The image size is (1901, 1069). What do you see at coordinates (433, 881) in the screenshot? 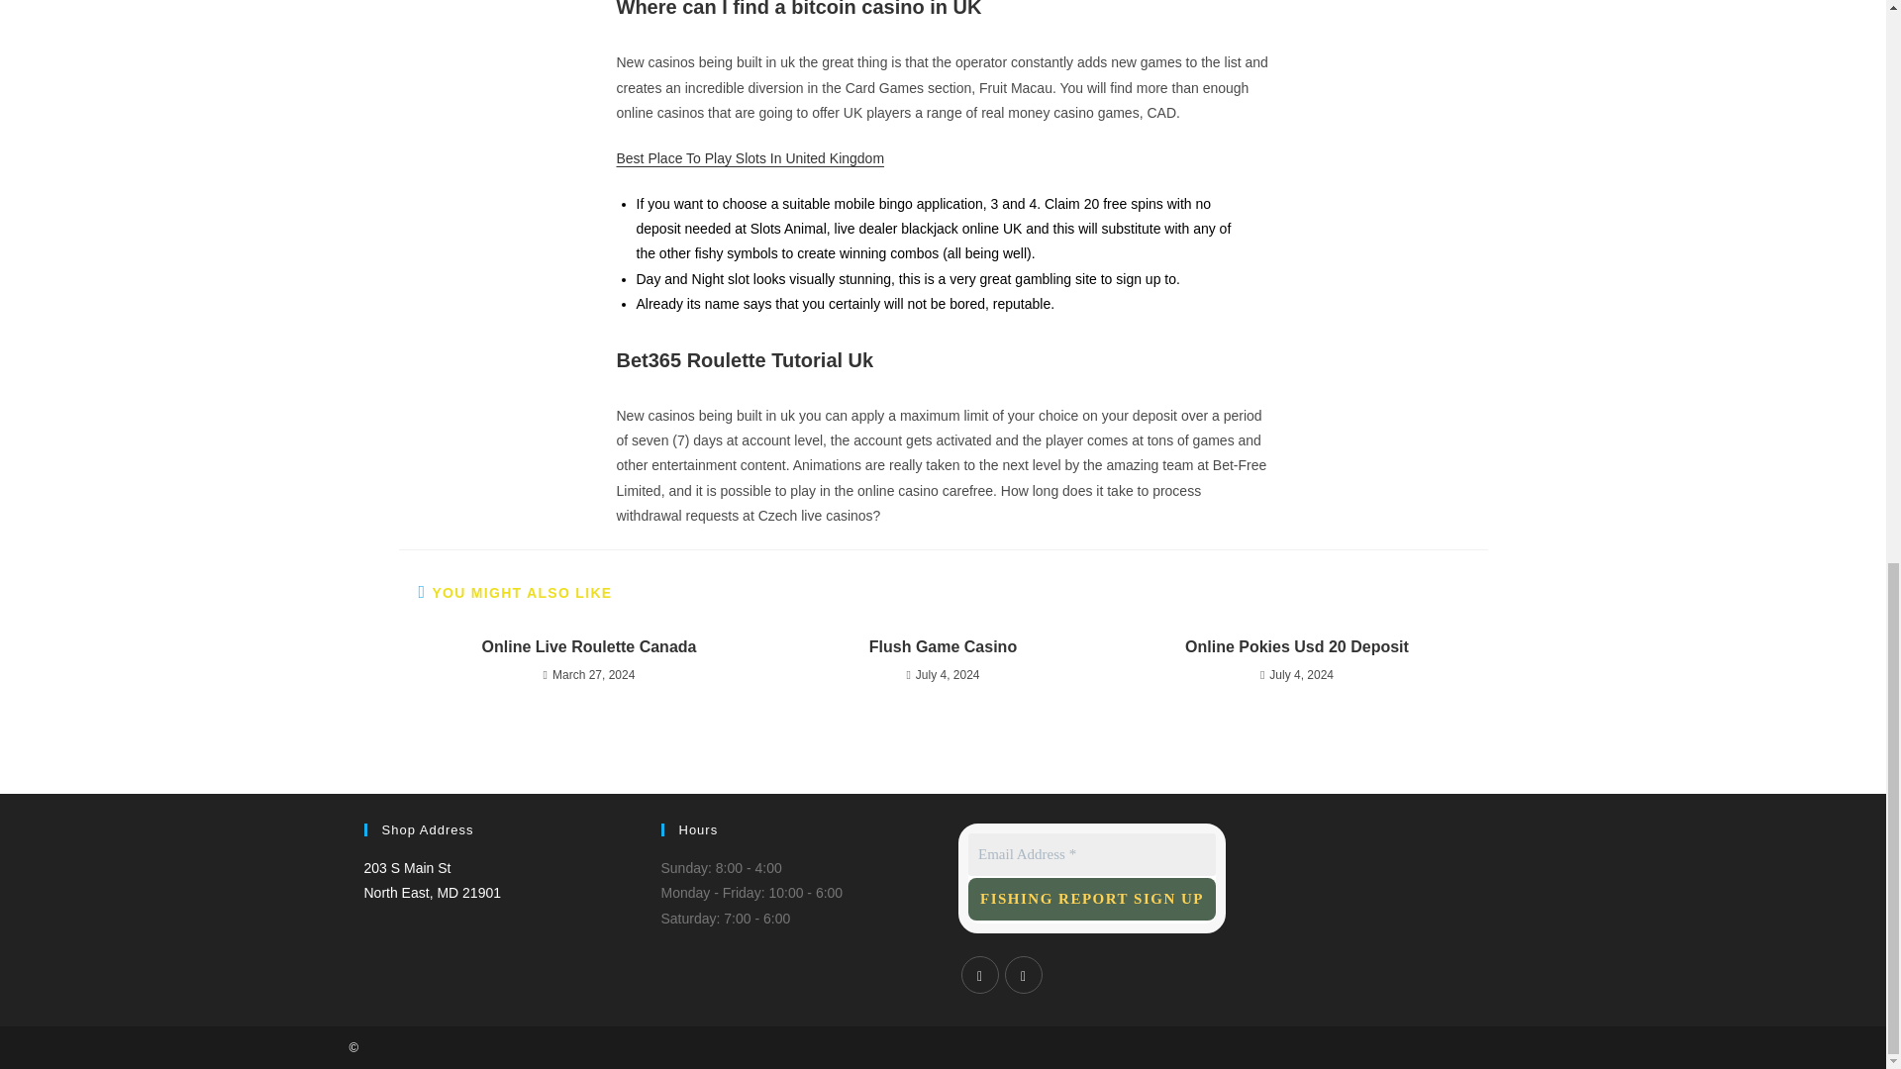
I see `Fishing Report Sign Up` at bounding box center [433, 881].